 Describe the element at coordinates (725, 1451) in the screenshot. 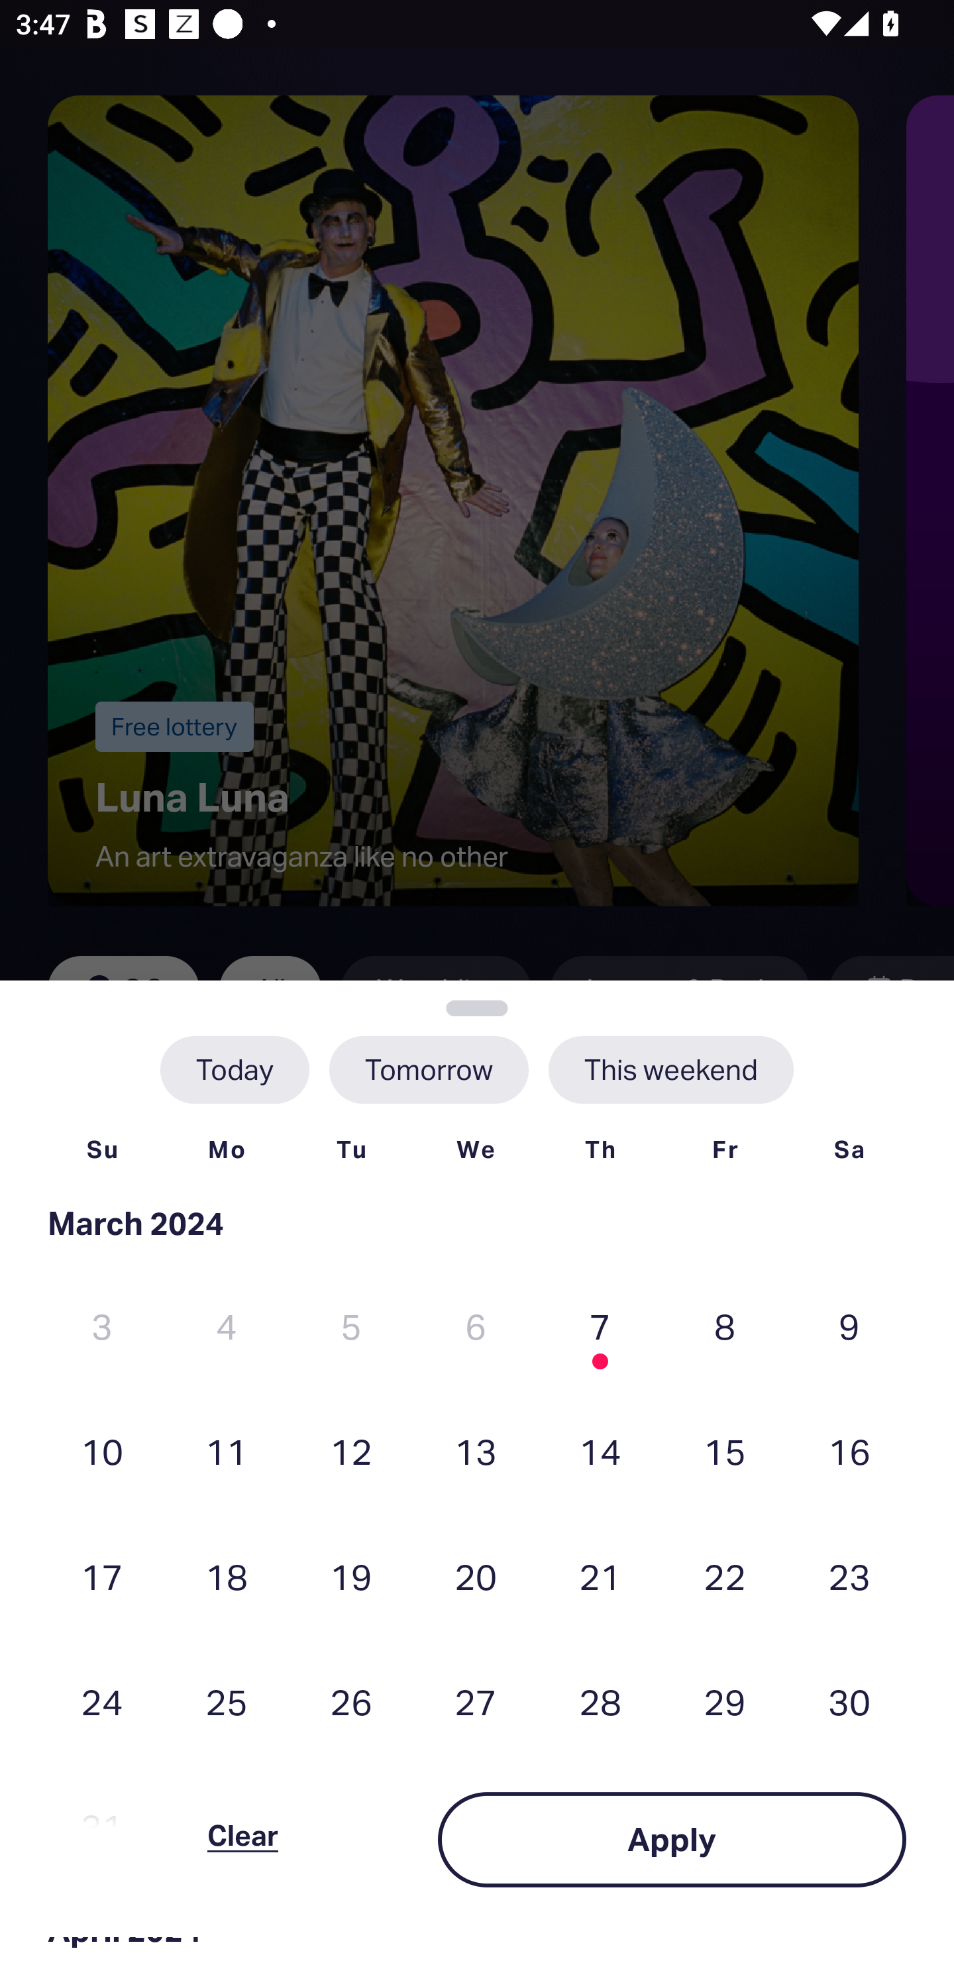

I see `15` at that location.